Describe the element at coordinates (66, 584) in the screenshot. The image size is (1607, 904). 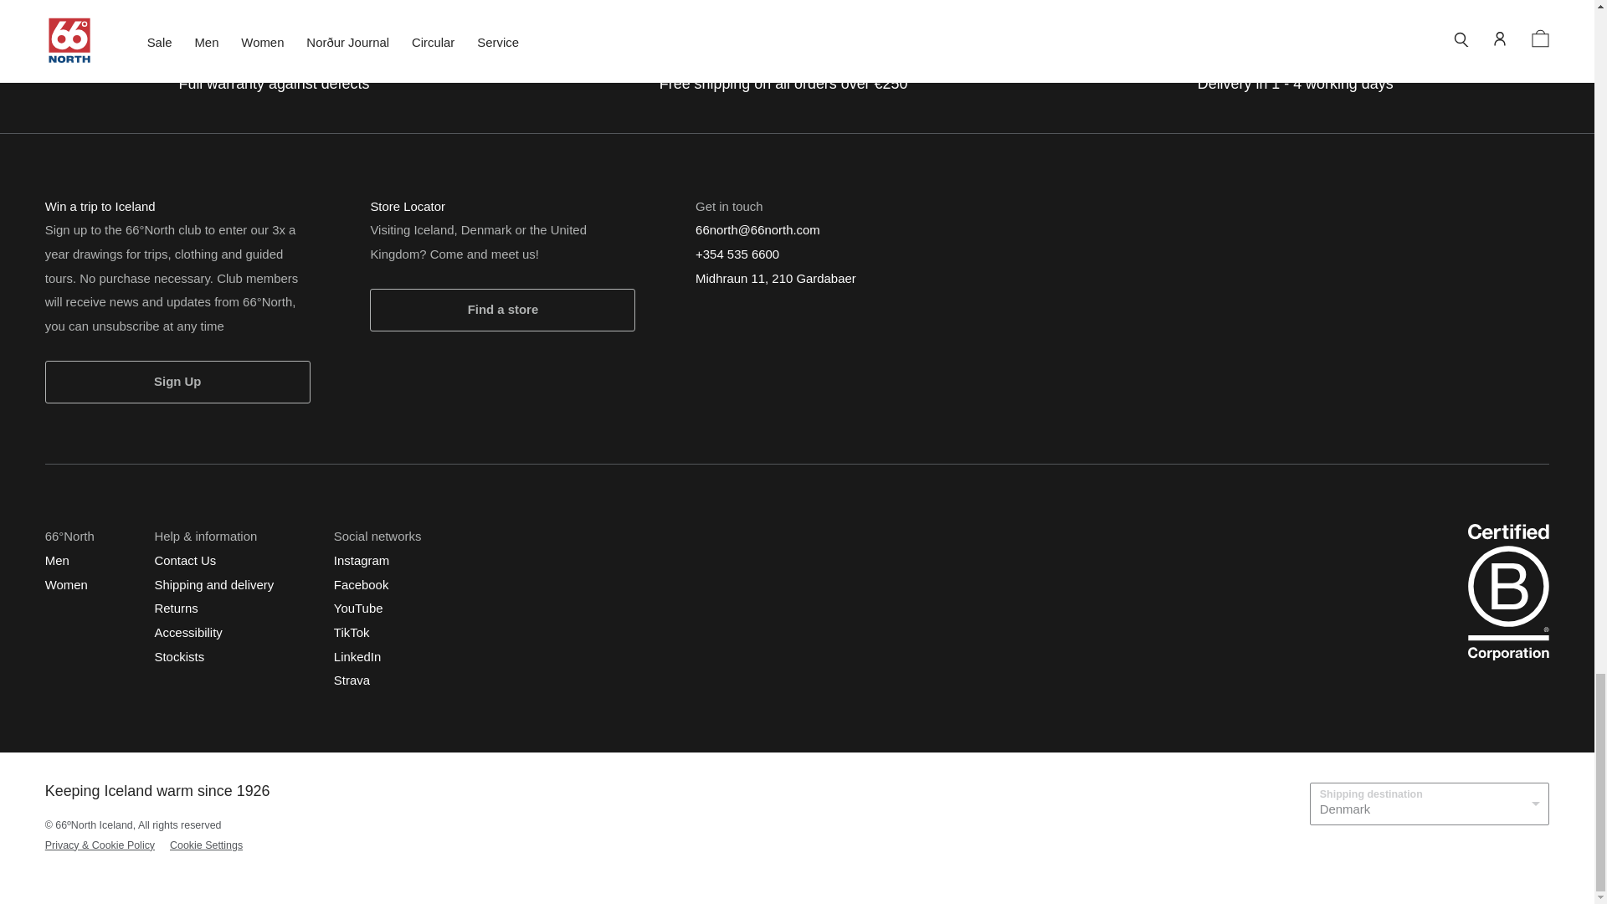
I see `Women` at that location.